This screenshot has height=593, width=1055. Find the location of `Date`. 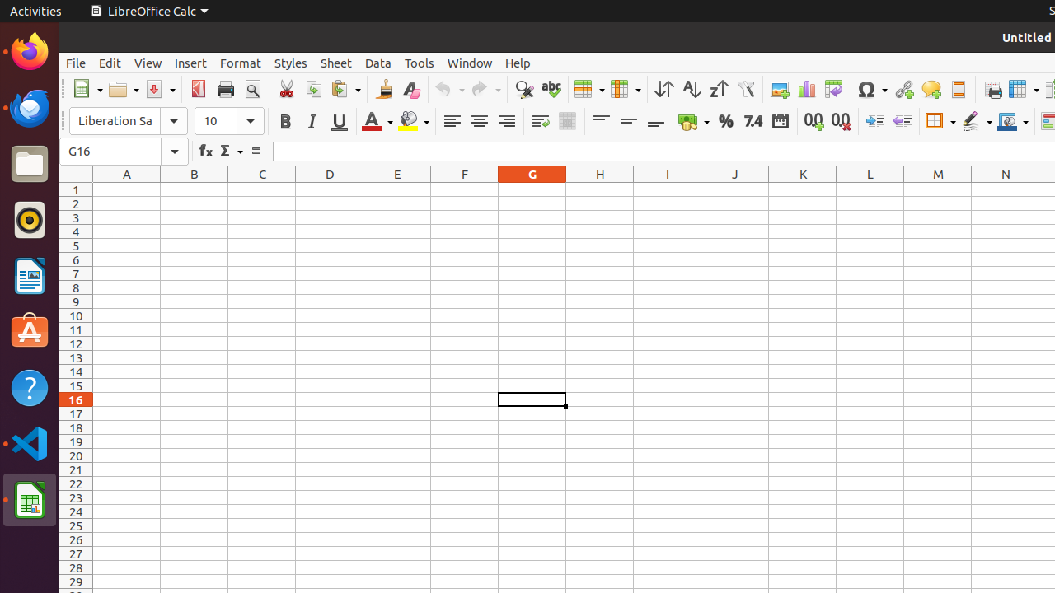

Date is located at coordinates (780, 122).